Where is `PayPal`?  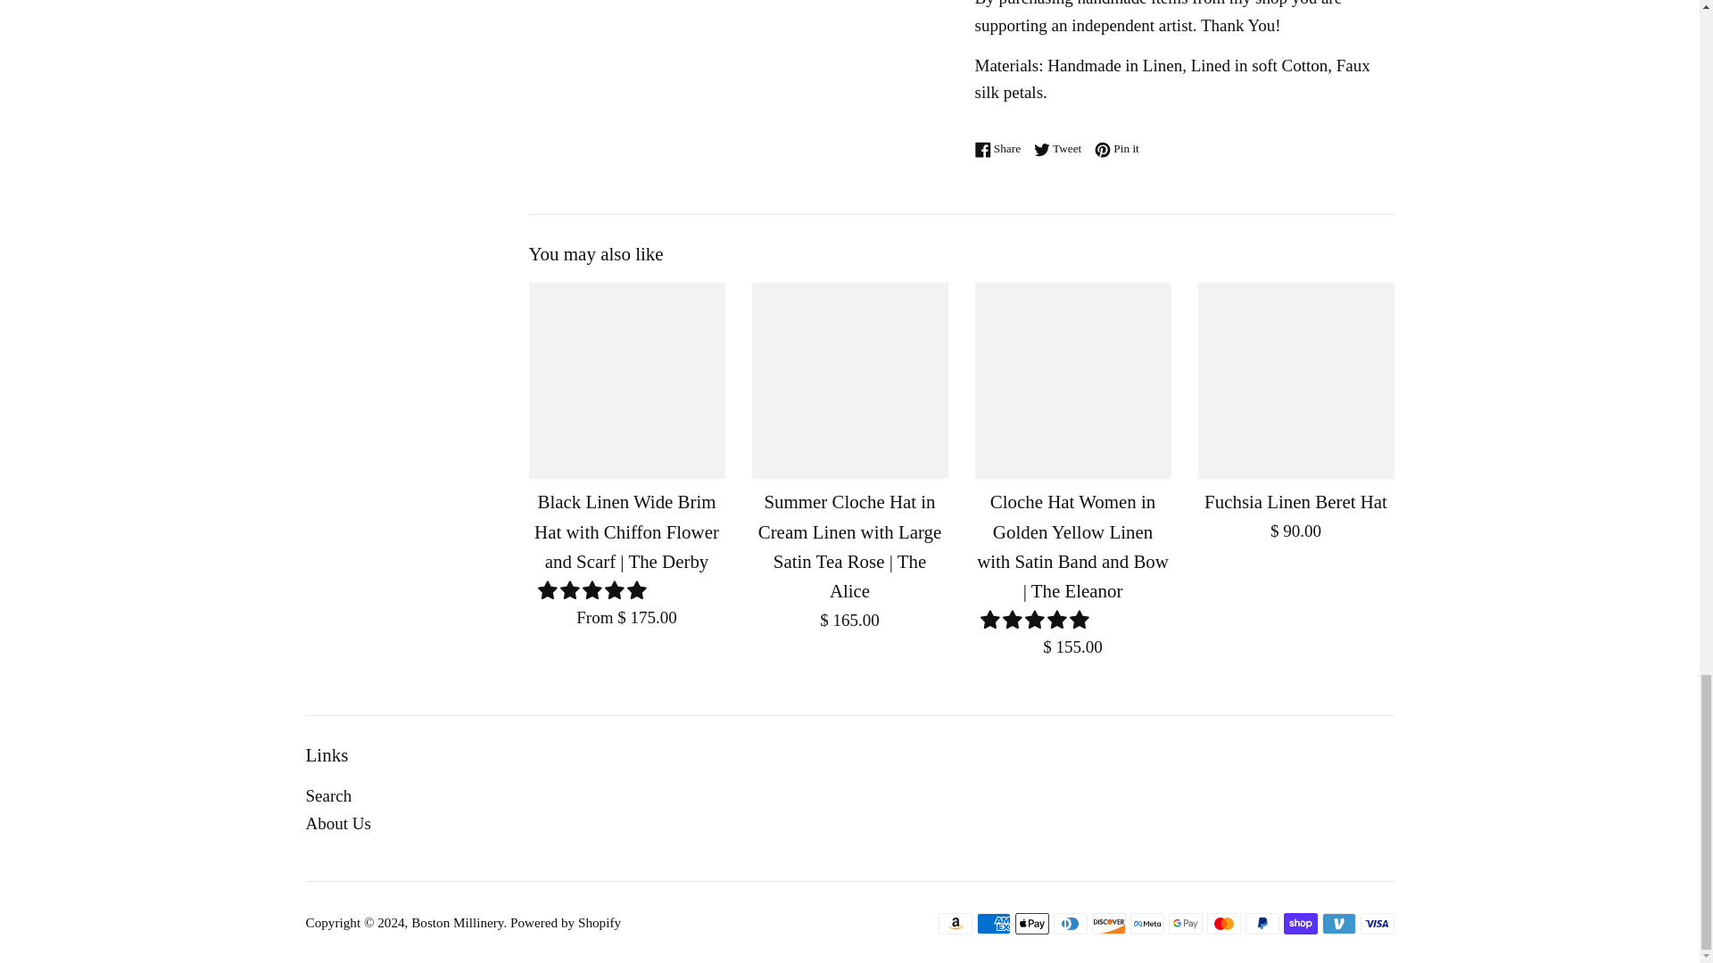 PayPal is located at coordinates (1262, 923).